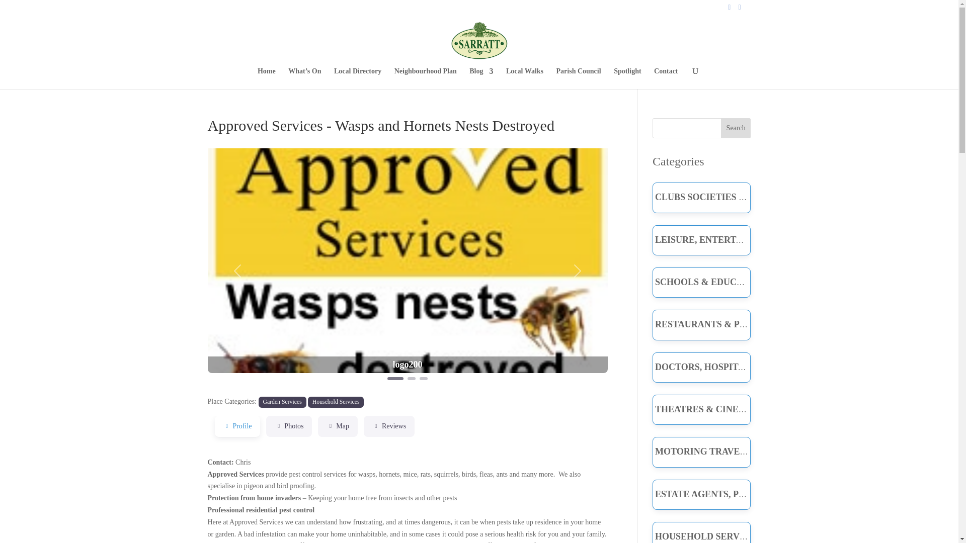 Image resolution: width=966 pixels, height=543 pixels. Describe the element at coordinates (666, 78) in the screenshot. I see `Contact` at that location.